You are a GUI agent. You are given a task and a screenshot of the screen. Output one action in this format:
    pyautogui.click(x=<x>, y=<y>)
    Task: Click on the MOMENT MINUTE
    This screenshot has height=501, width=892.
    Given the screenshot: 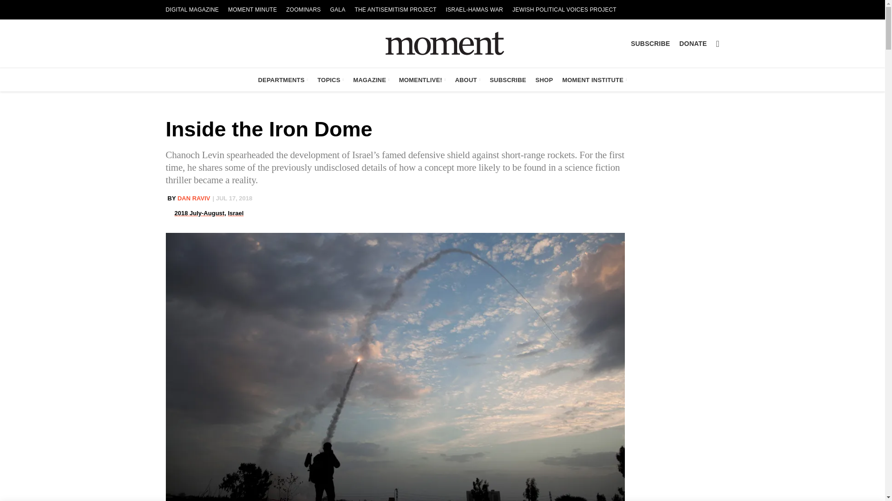 What is the action you would take?
    pyautogui.click(x=253, y=10)
    